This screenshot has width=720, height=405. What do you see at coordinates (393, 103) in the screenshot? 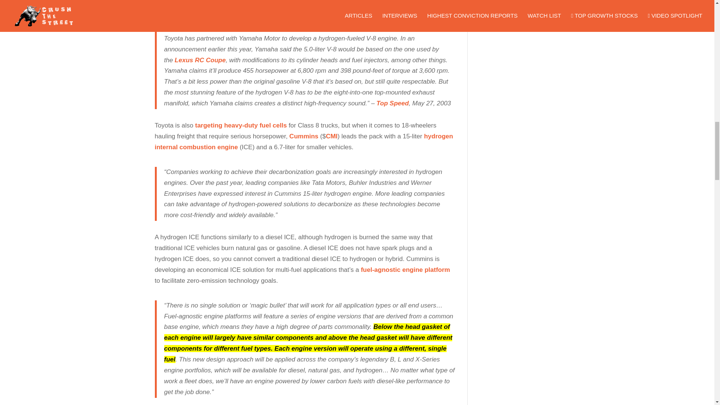
I see `Top Speed` at bounding box center [393, 103].